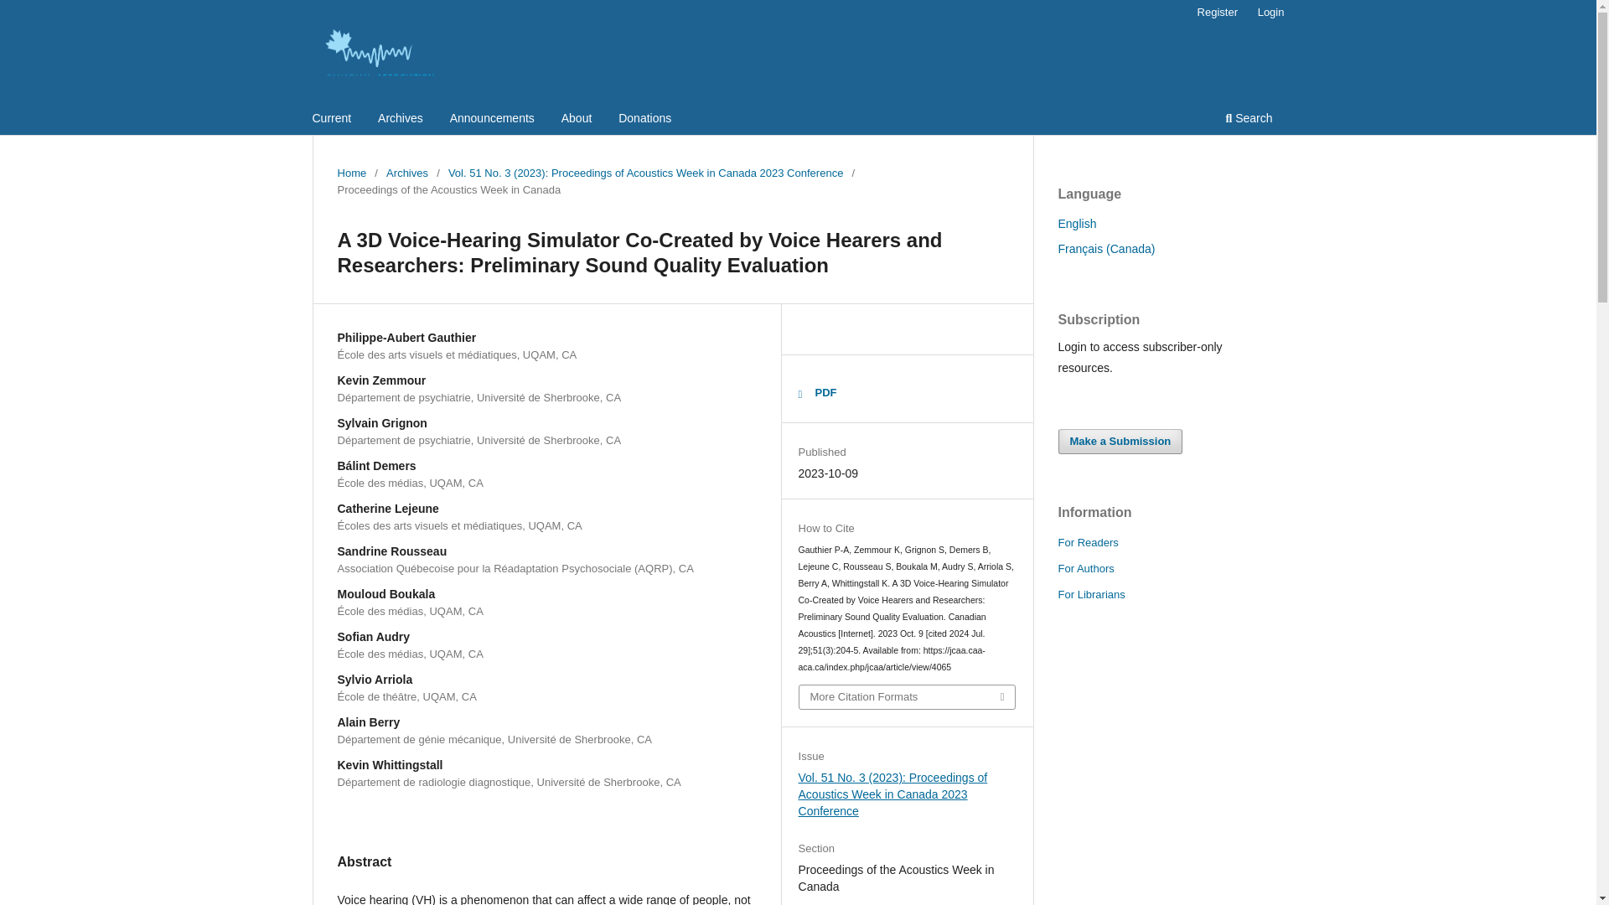 Image resolution: width=1609 pixels, height=905 pixels. What do you see at coordinates (401, 120) in the screenshot?
I see `Archives` at bounding box center [401, 120].